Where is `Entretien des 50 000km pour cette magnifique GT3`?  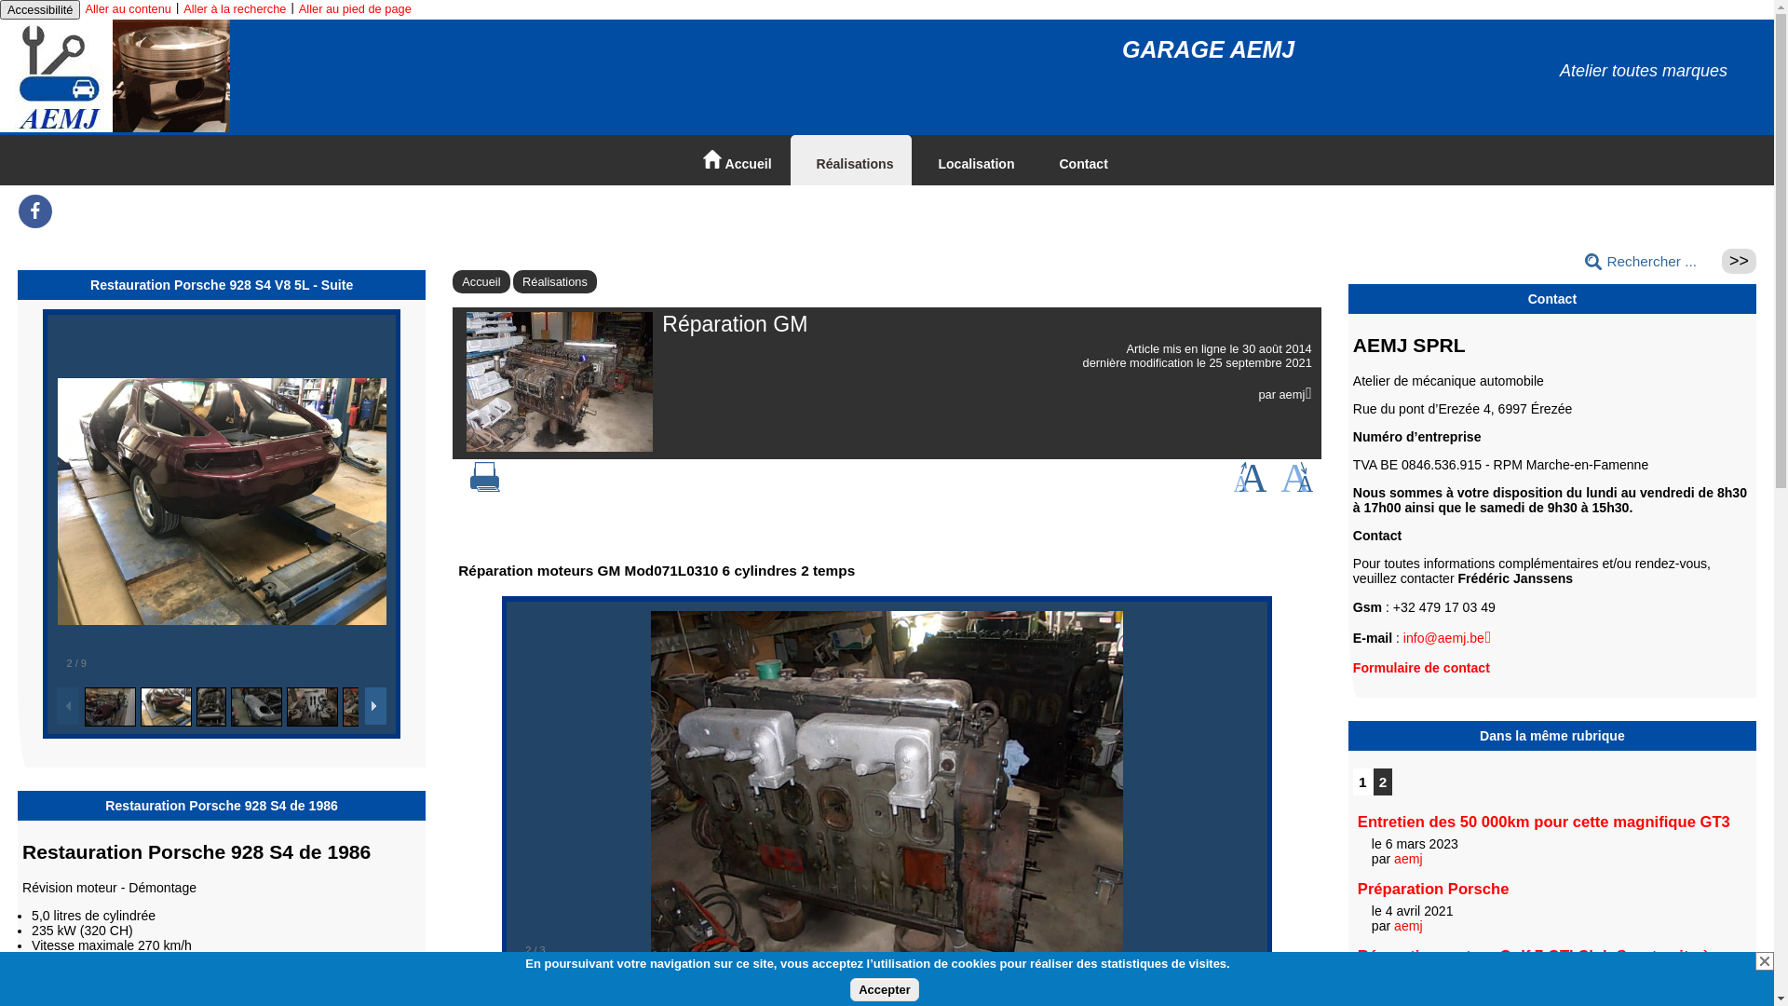 Entretien des 50 000km pour cette magnifique GT3 is located at coordinates (1544, 822).